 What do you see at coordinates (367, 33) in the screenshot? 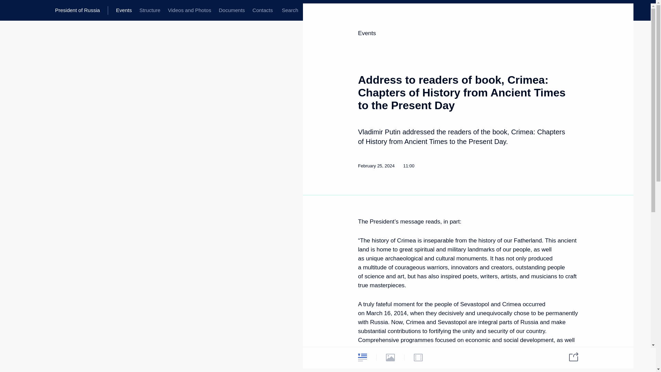
I see `Events` at bounding box center [367, 33].